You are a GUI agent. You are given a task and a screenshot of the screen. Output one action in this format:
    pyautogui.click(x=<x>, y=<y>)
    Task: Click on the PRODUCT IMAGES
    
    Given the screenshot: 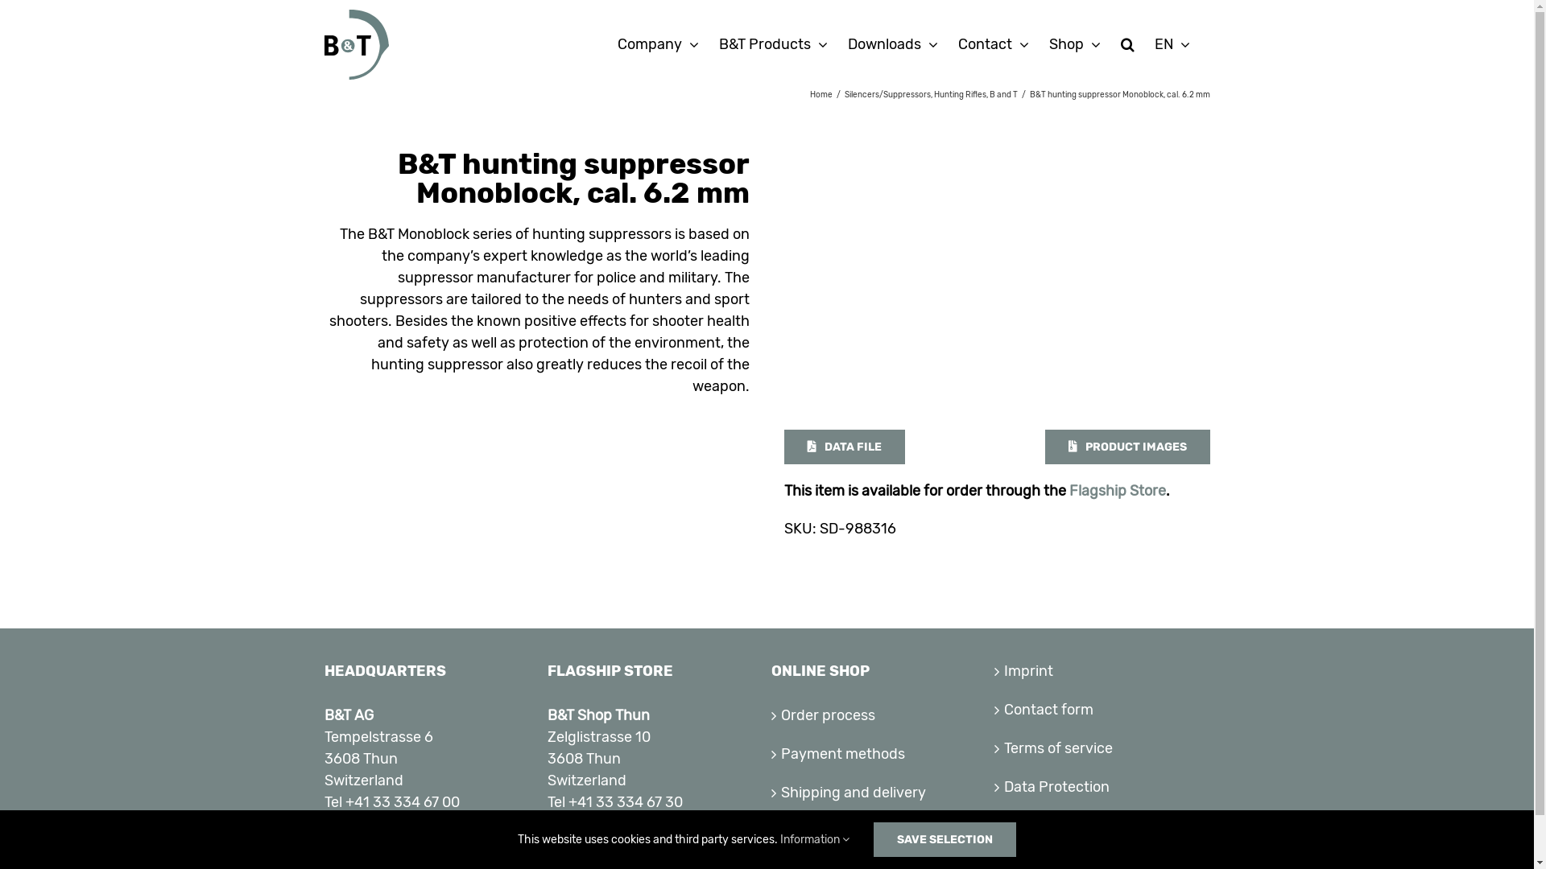 What is the action you would take?
    pyautogui.click(x=1127, y=447)
    